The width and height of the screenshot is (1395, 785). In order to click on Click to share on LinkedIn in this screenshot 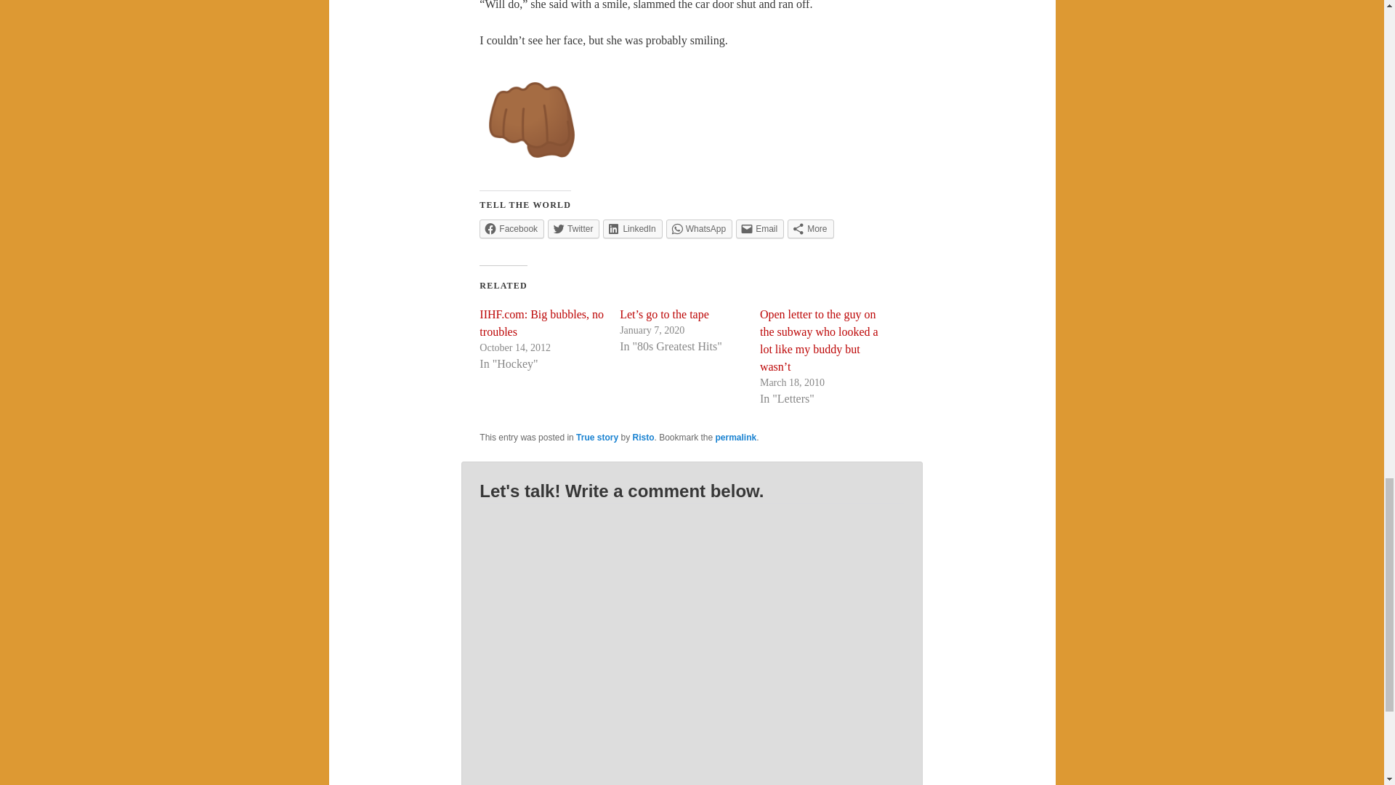, I will do `click(632, 229)`.